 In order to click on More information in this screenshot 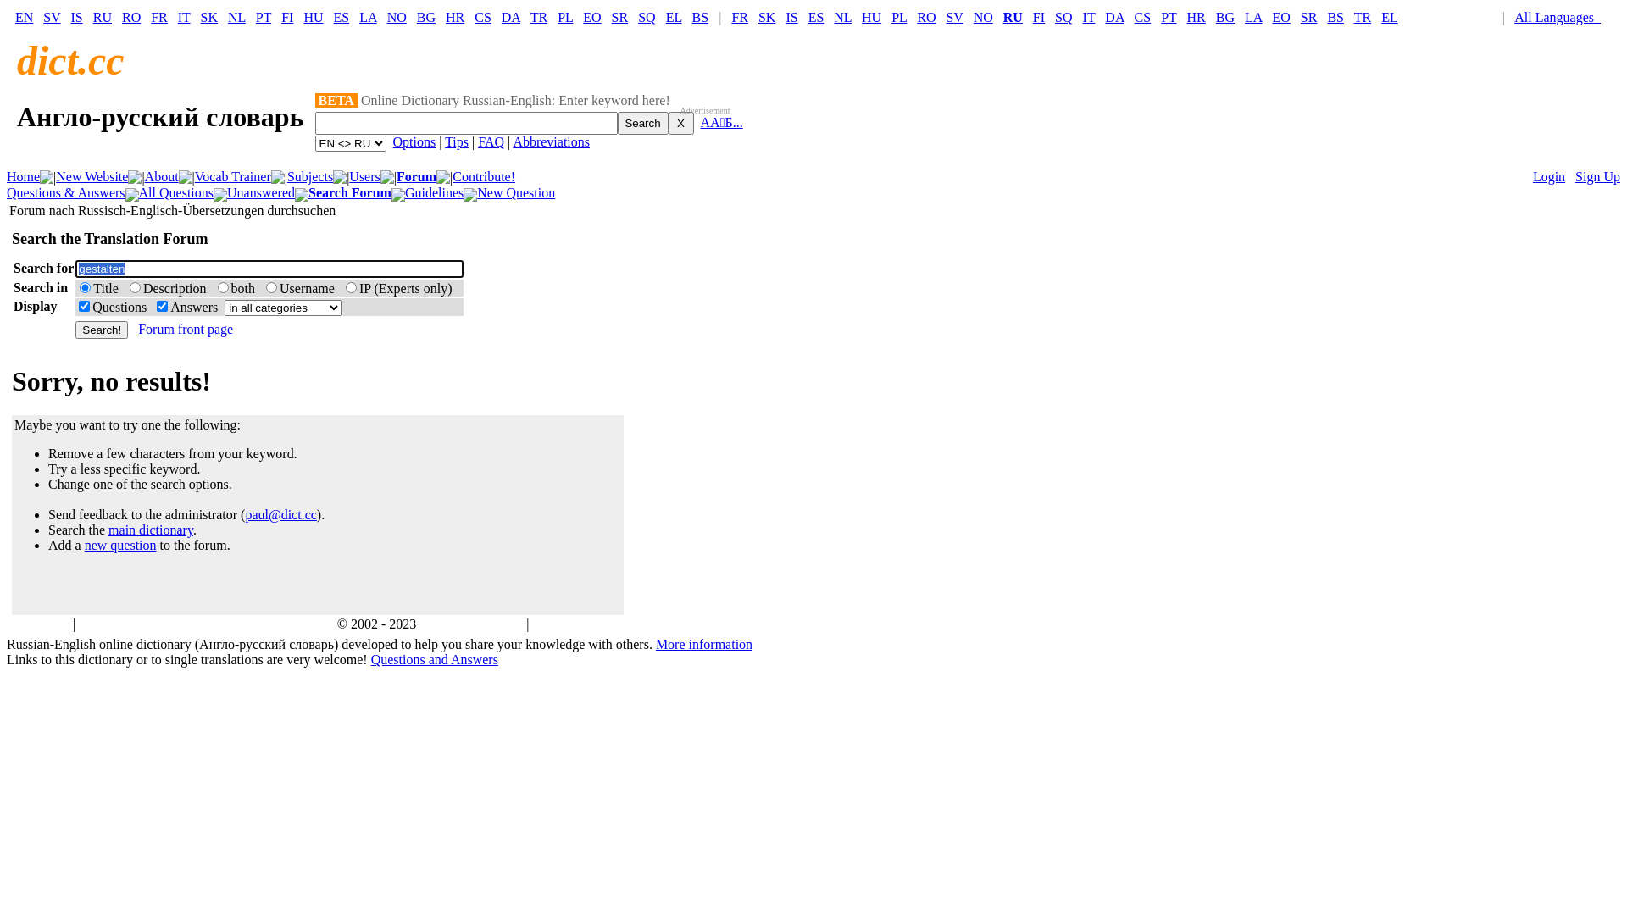, I will do `click(704, 644)`.